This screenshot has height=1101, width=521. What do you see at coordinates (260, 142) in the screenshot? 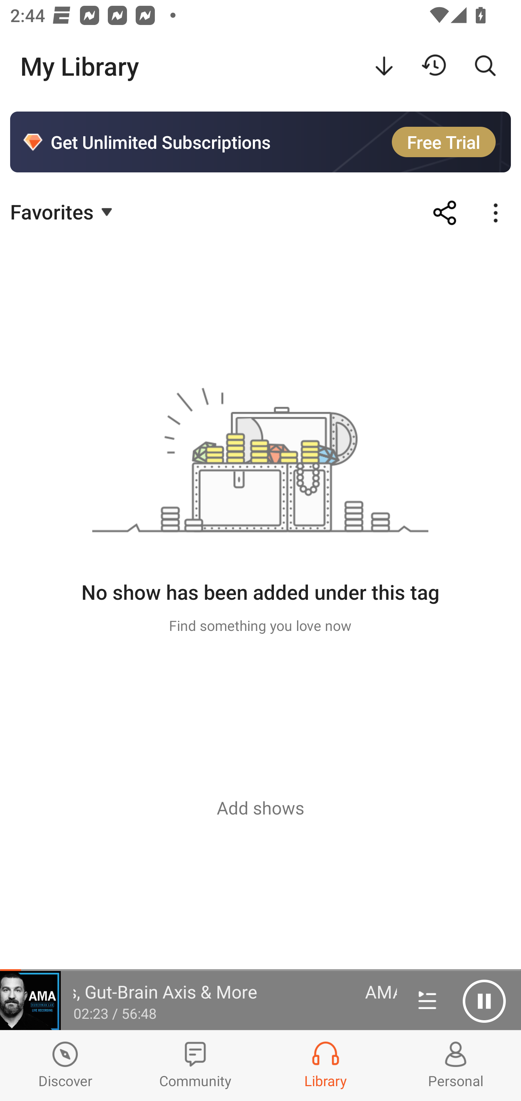
I see `Get Unlimited Subscriptions Free Trial` at bounding box center [260, 142].